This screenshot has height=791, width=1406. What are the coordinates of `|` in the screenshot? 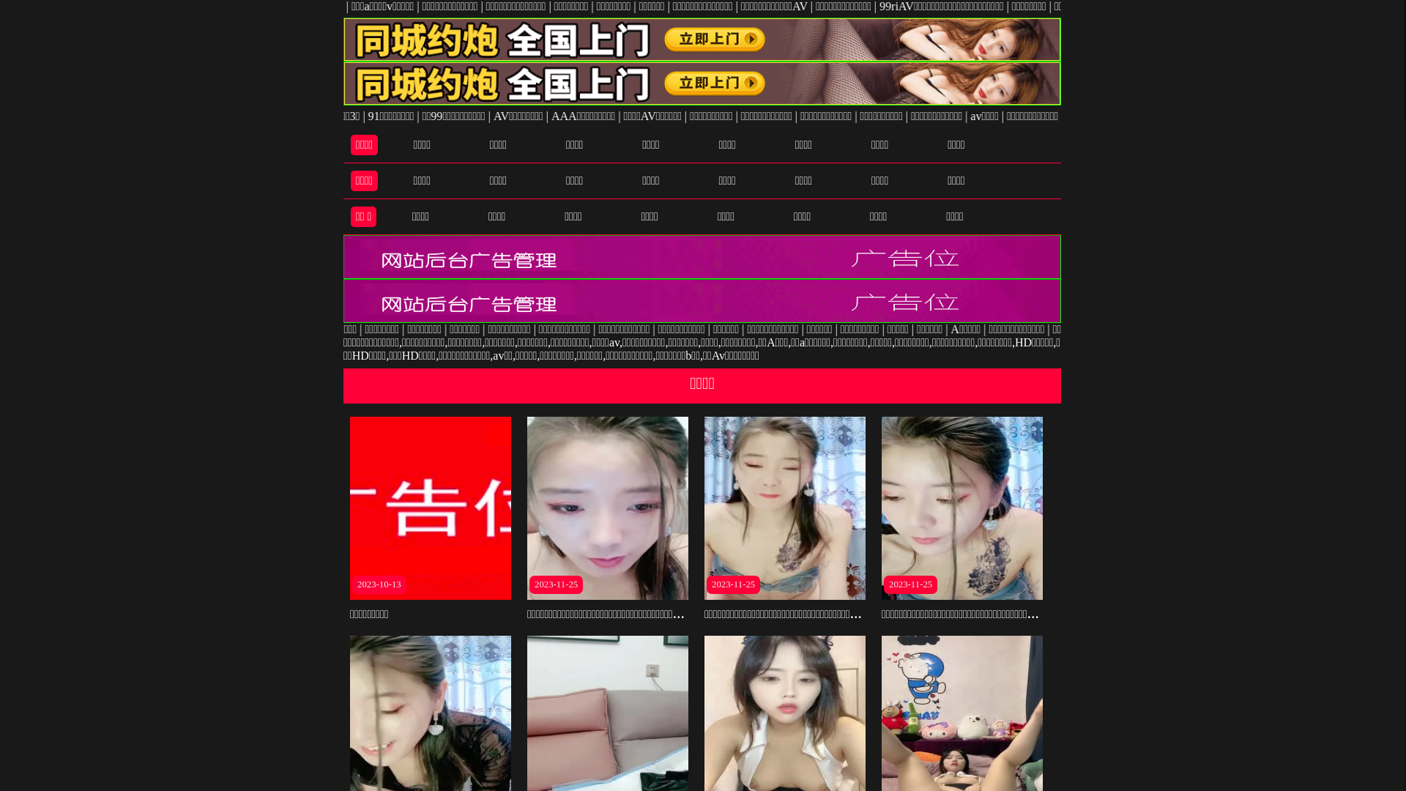 It's located at (1385, 116).